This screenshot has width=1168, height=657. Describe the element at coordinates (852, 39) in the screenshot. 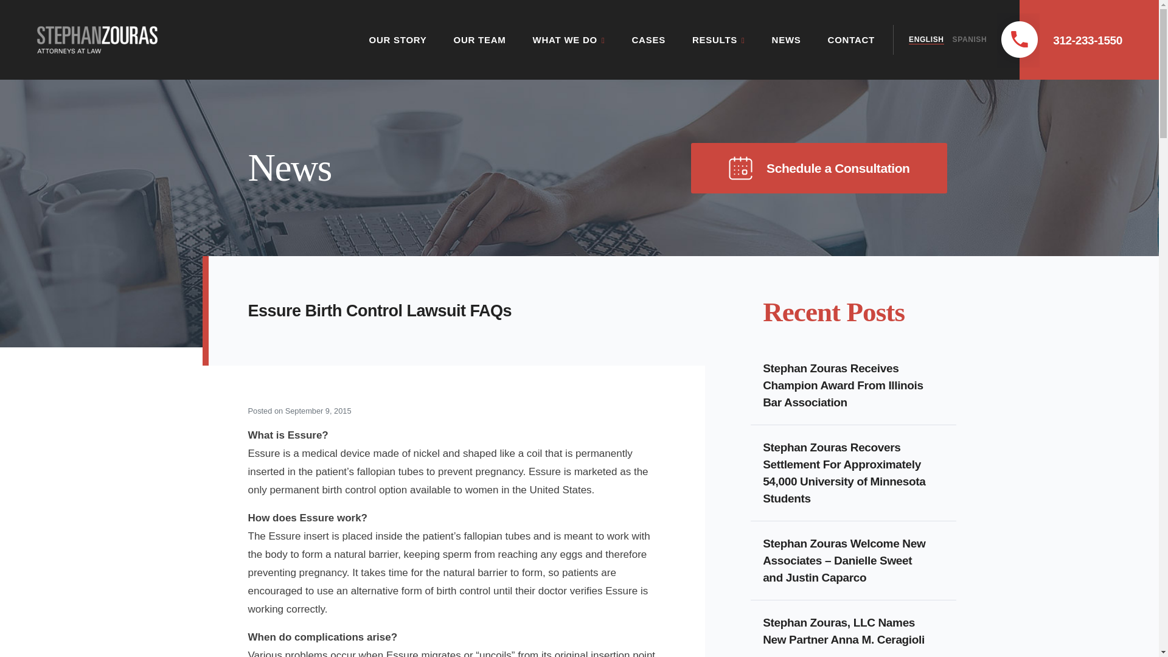

I see `Contact` at that location.